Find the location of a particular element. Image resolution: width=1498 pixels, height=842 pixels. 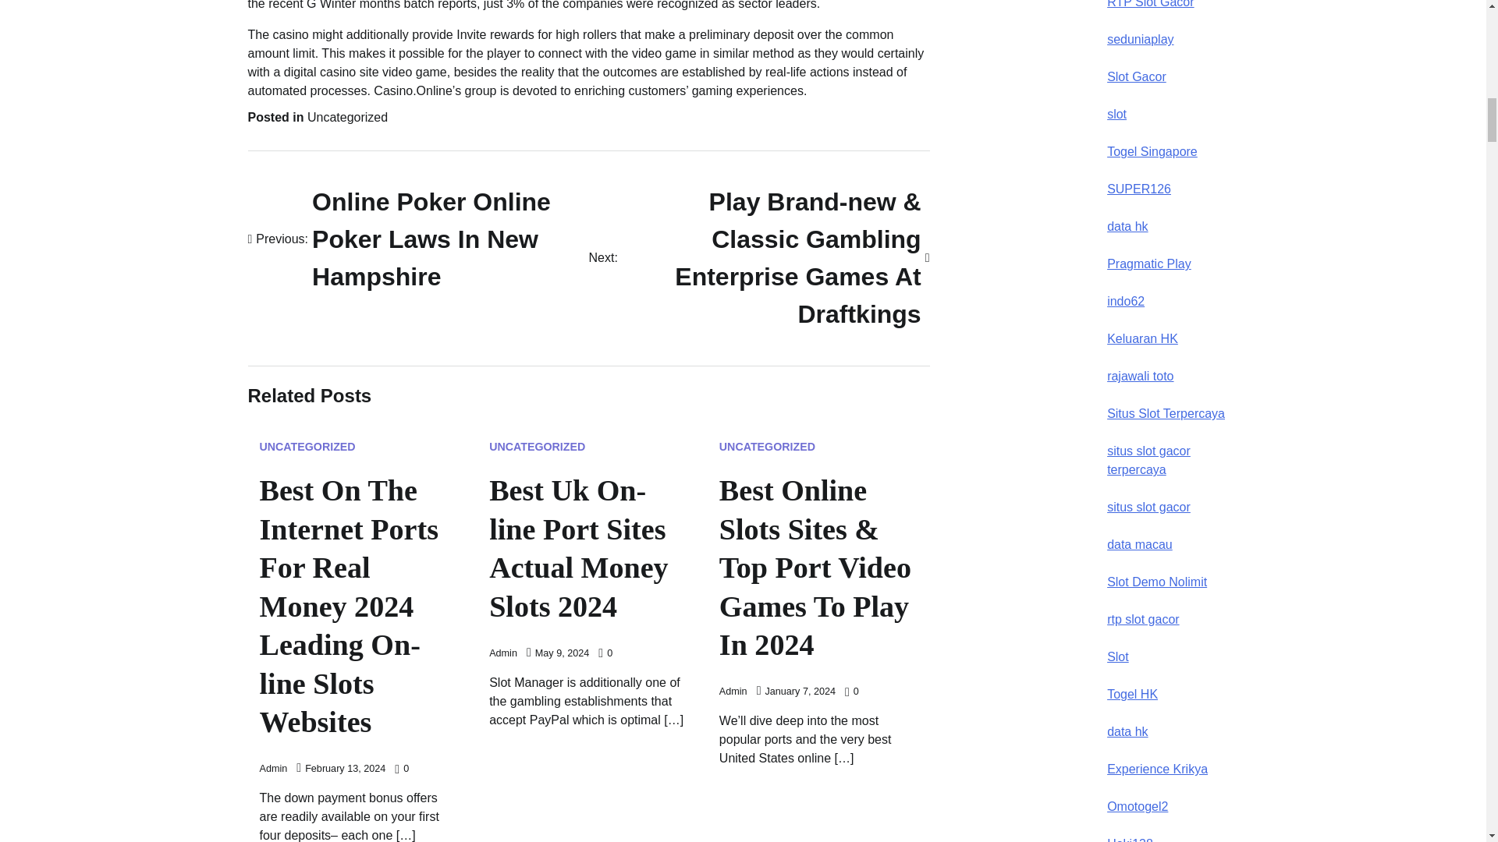

UNCATEGORIZED is located at coordinates (766, 446).